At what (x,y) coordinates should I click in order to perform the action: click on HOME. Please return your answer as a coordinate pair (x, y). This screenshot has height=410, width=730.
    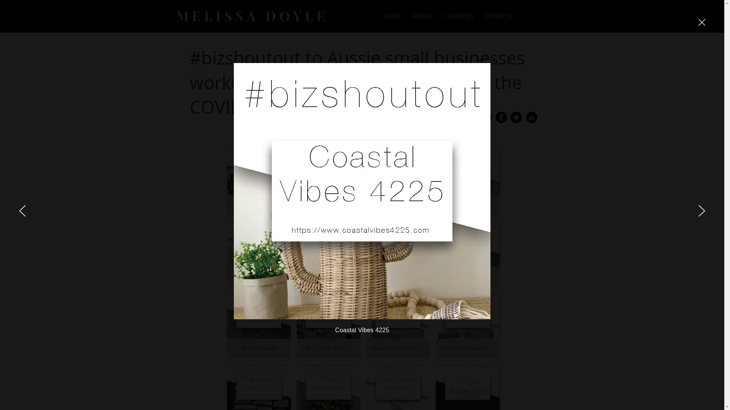
    Looking at the image, I should click on (392, 17).